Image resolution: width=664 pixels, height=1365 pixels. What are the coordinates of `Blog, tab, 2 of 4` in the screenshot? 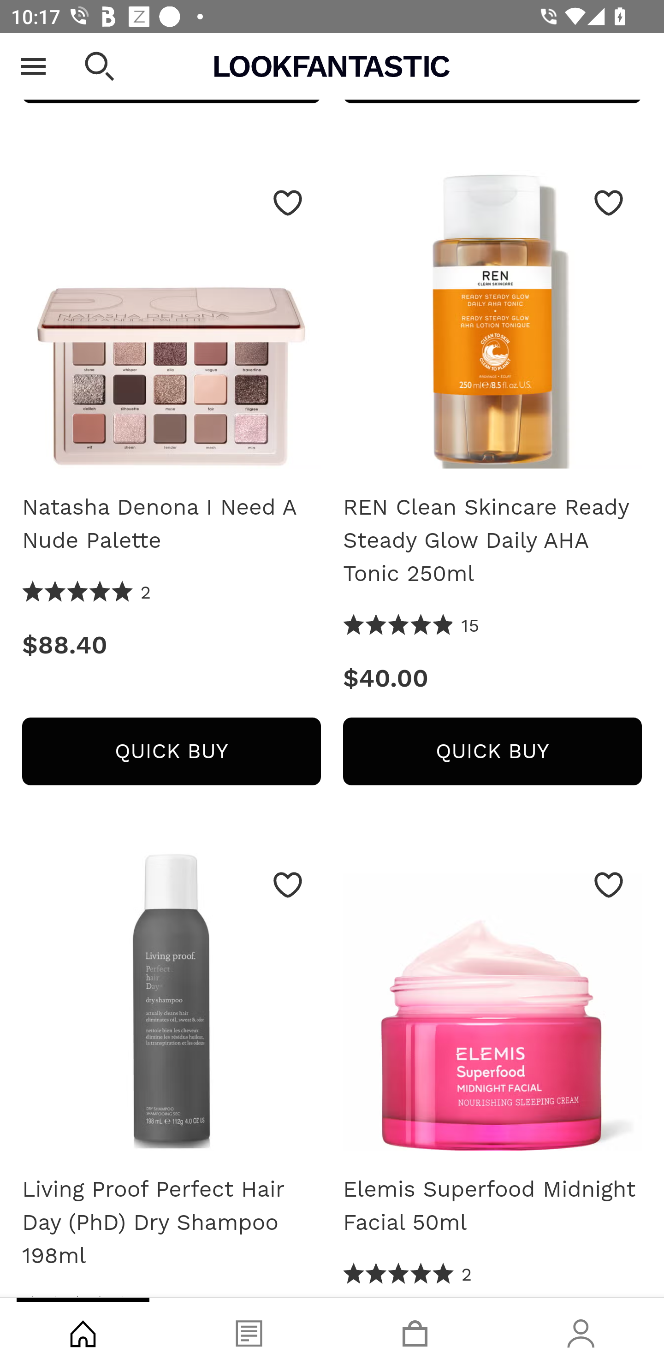 It's located at (249, 1331).